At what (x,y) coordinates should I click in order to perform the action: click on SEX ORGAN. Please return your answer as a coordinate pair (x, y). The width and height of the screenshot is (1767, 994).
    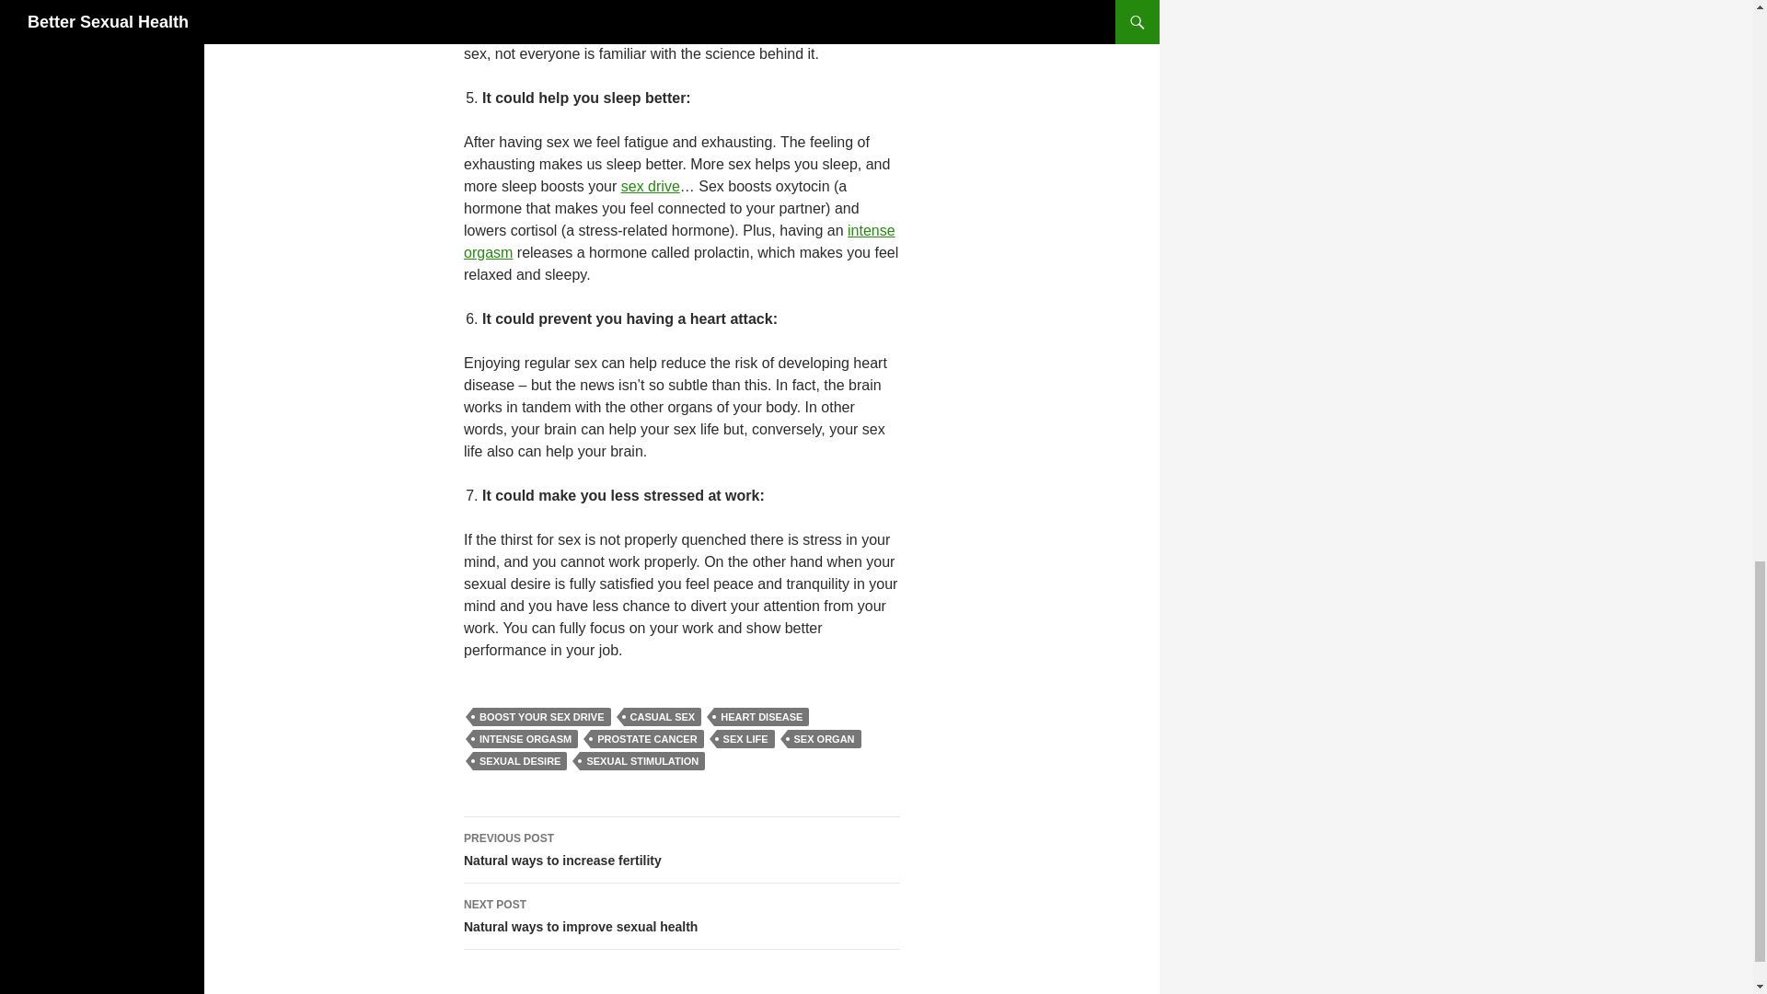
    Looking at the image, I should click on (520, 760).